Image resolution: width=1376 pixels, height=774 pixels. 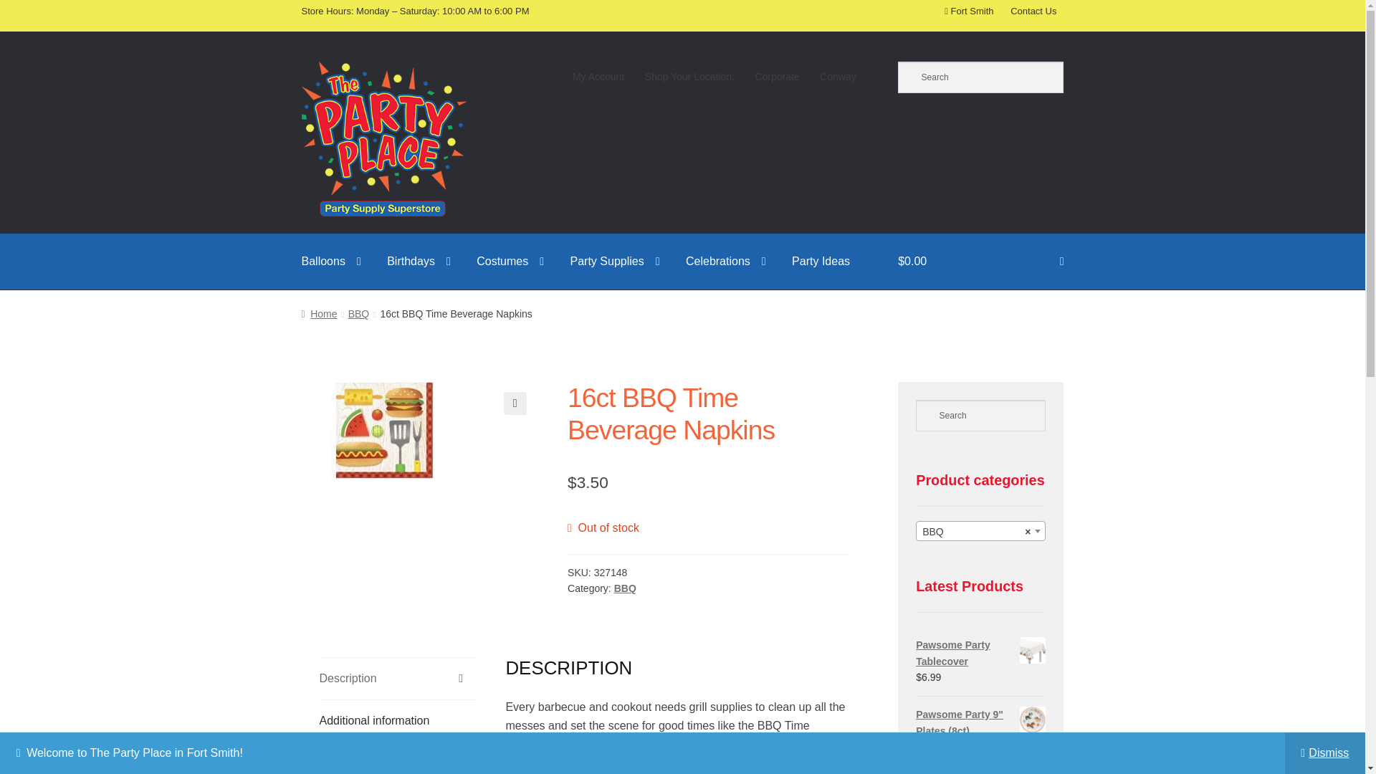 I want to click on Costumes, so click(x=510, y=261).